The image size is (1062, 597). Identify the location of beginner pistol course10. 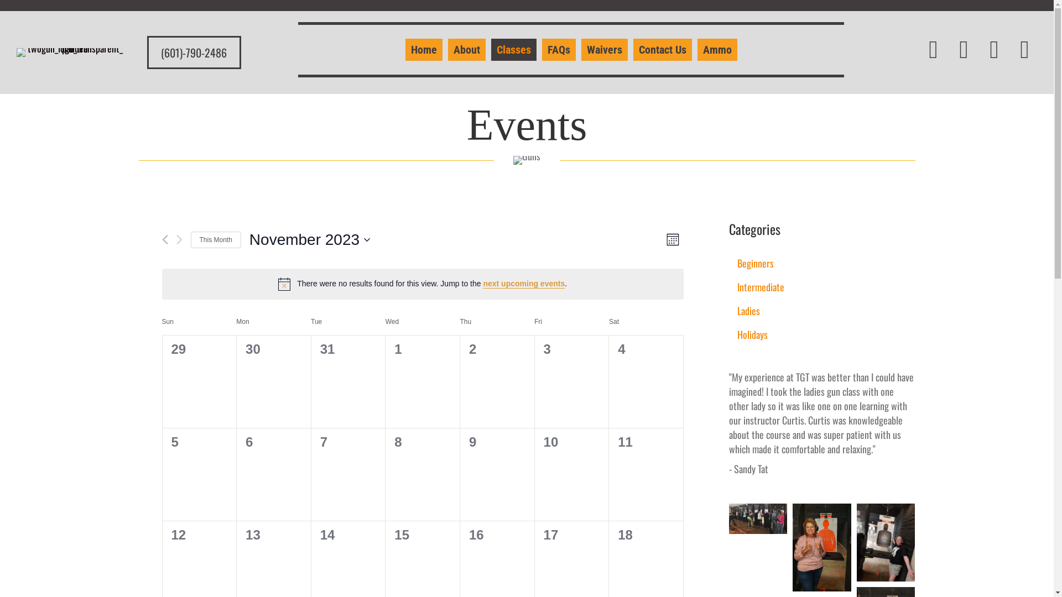
(886, 543).